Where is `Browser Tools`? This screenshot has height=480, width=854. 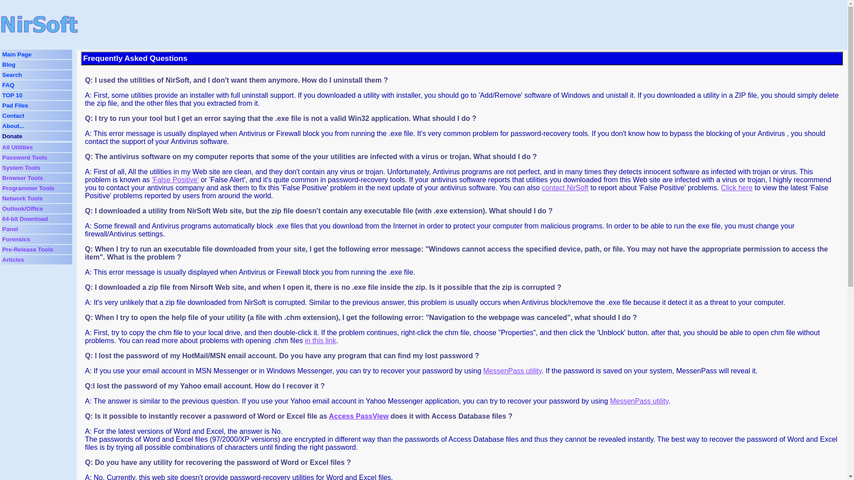
Browser Tools is located at coordinates (23, 178).